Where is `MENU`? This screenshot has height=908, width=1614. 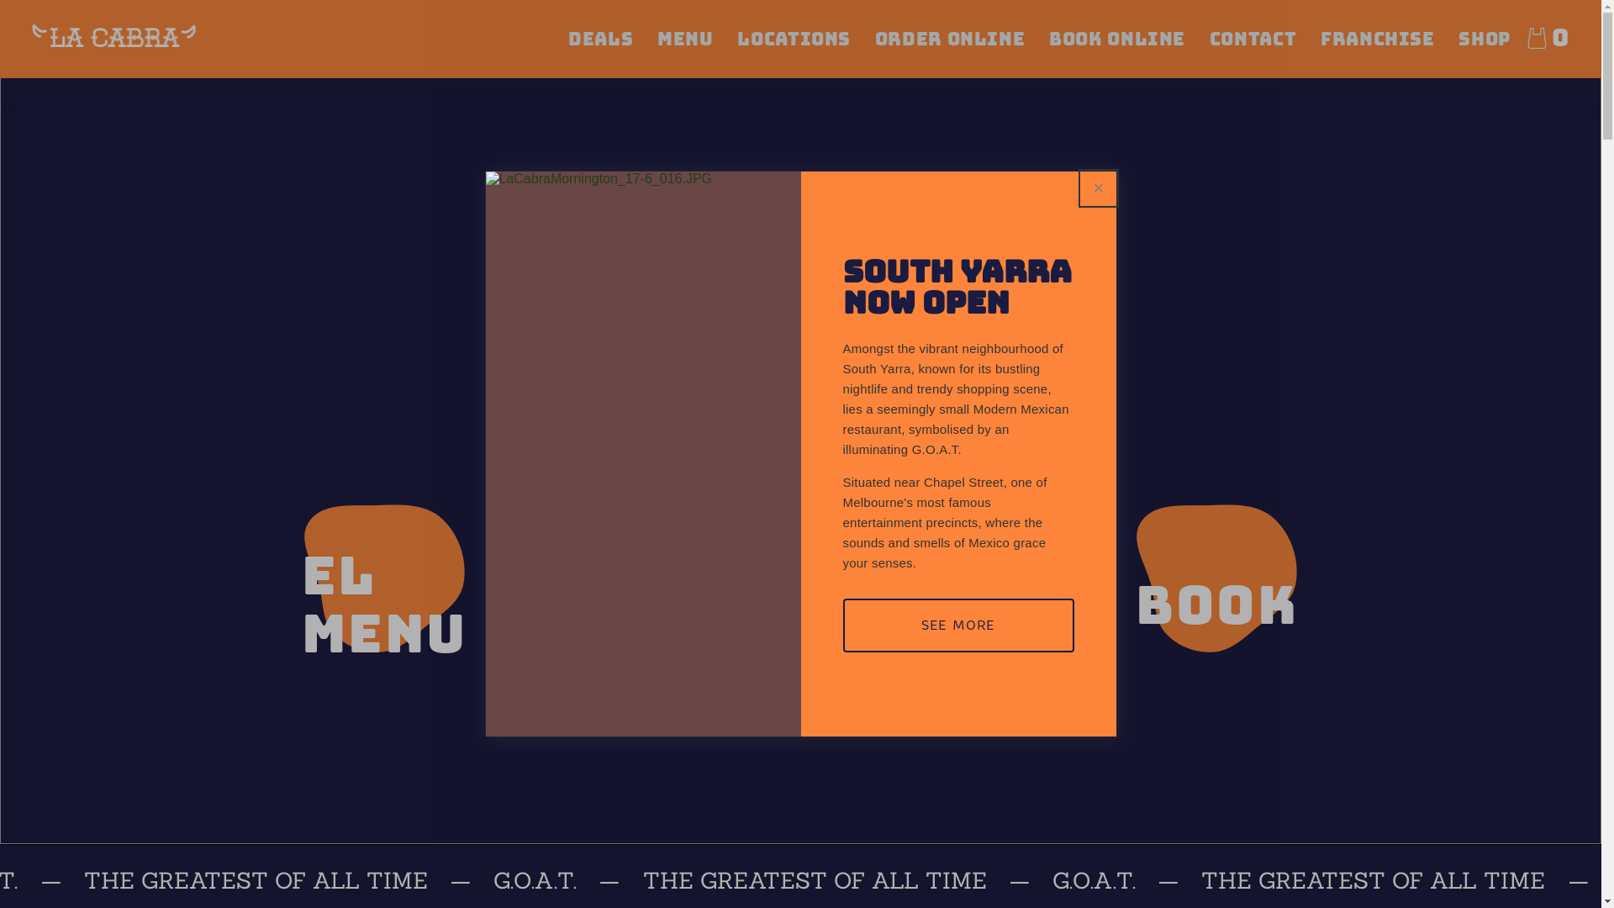 MENU is located at coordinates (686, 40).